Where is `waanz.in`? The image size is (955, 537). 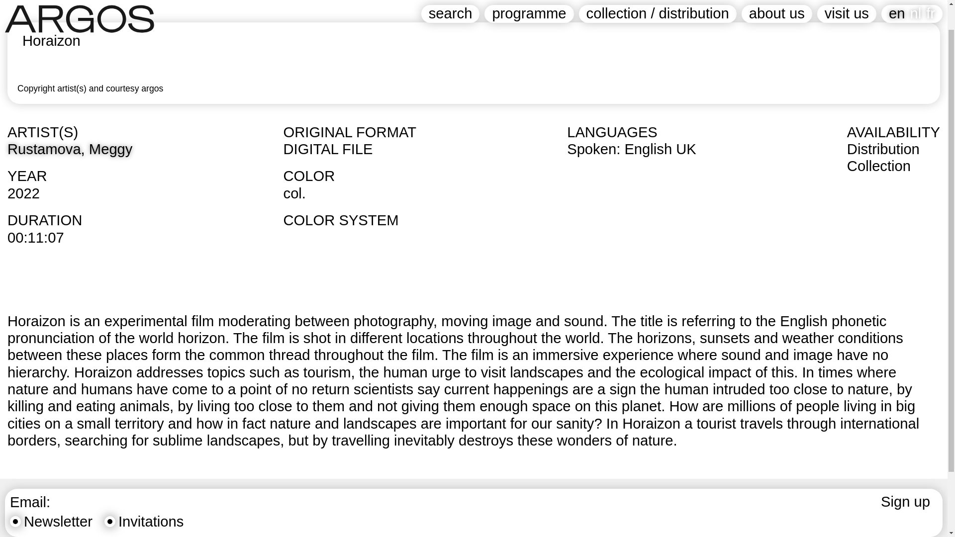 waanz.in is located at coordinates (462, 479).